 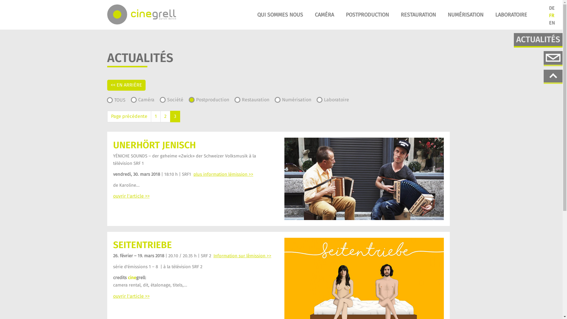 What do you see at coordinates (131, 196) in the screenshot?
I see `ouvrir l'article >>` at bounding box center [131, 196].